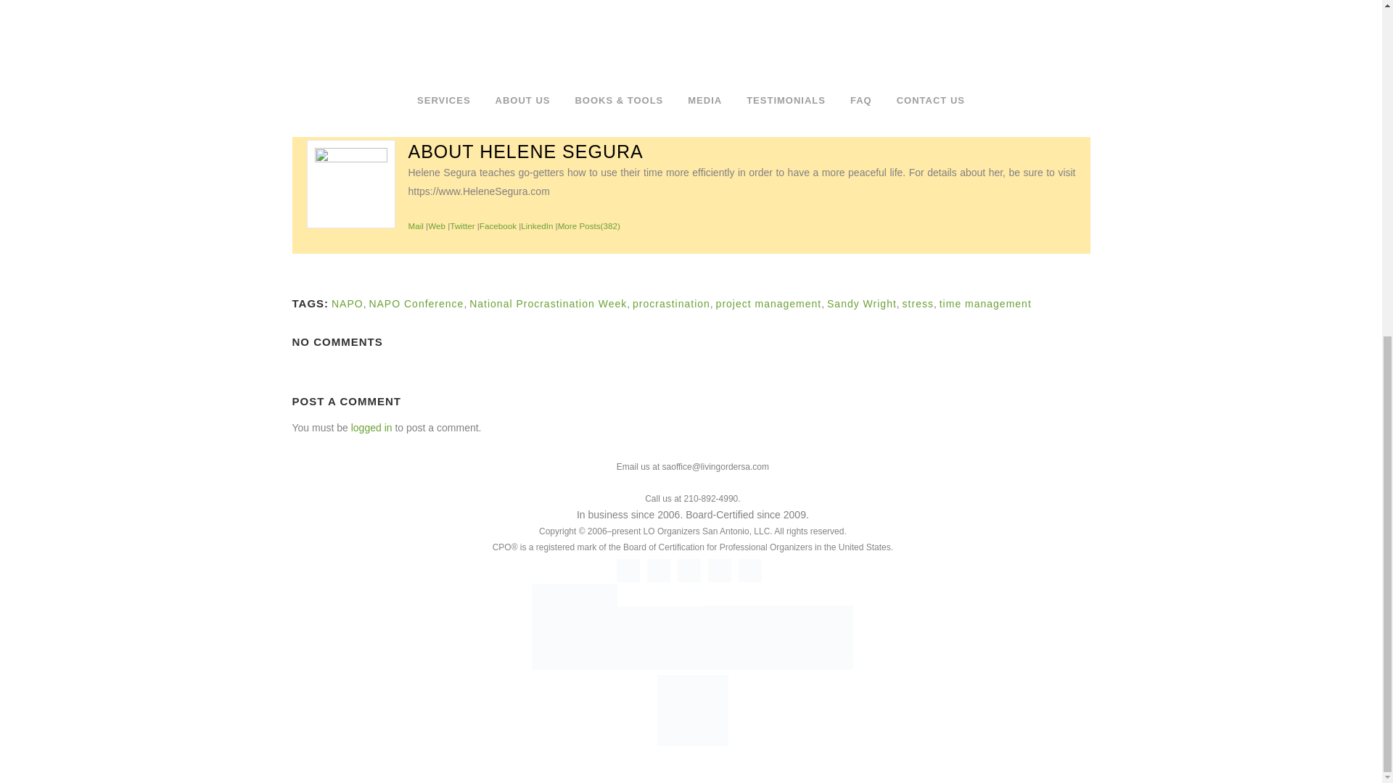  What do you see at coordinates (589, 225) in the screenshot?
I see `More Posts By Helene Segura` at bounding box center [589, 225].